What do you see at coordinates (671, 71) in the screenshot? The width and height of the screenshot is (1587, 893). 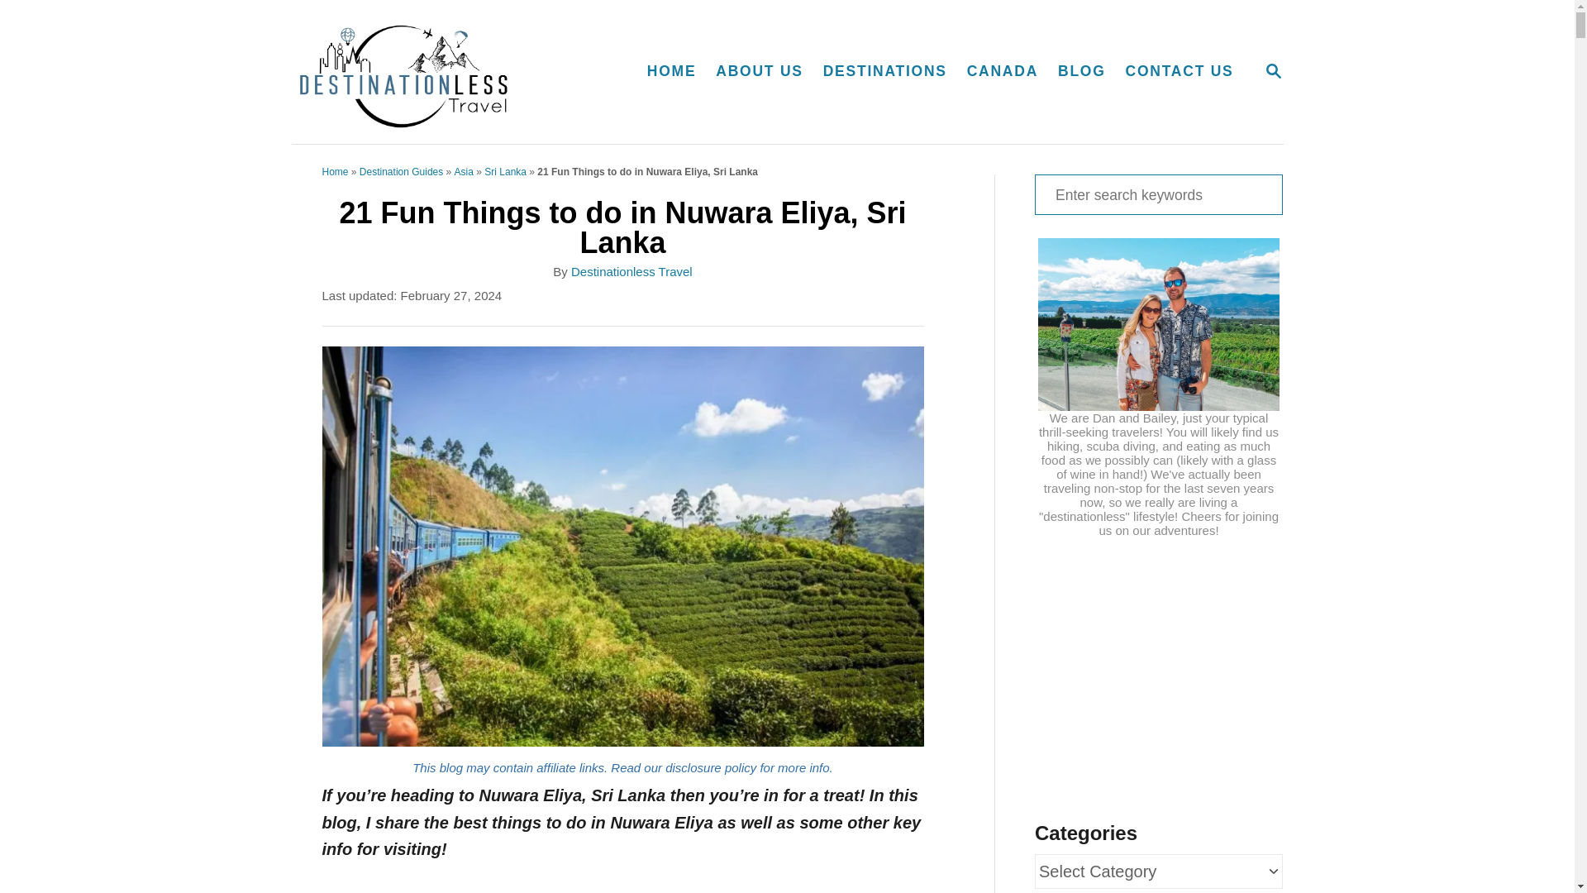 I see `Search for:` at bounding box center [671, 71].